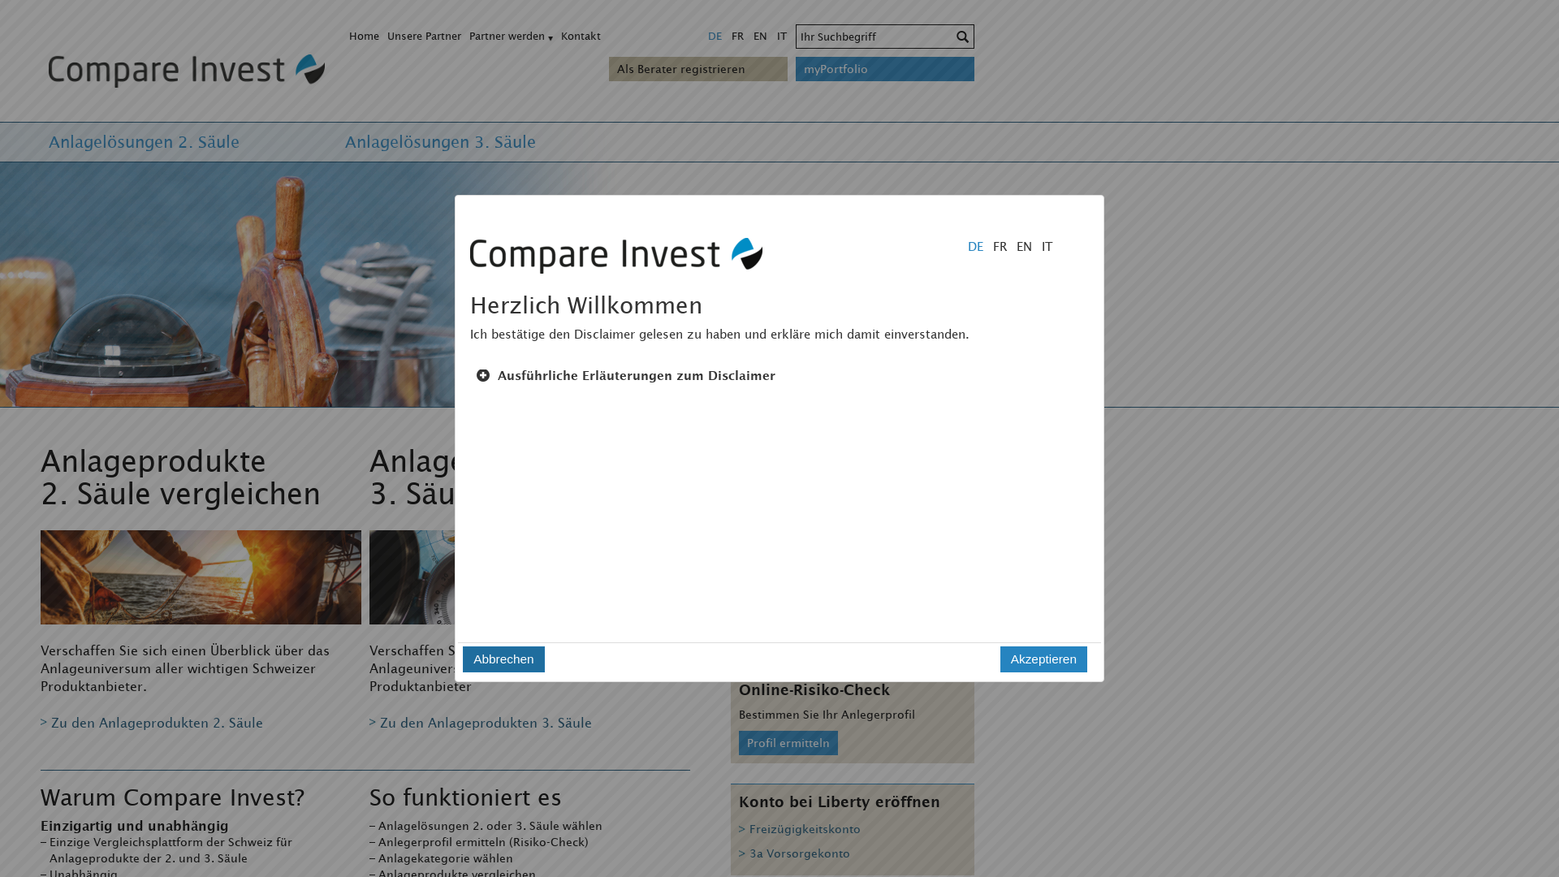  What do you see at coordinates (424, 36) in the screenshot?
I see `Unsere Partner` at bounding box center [424, 36].